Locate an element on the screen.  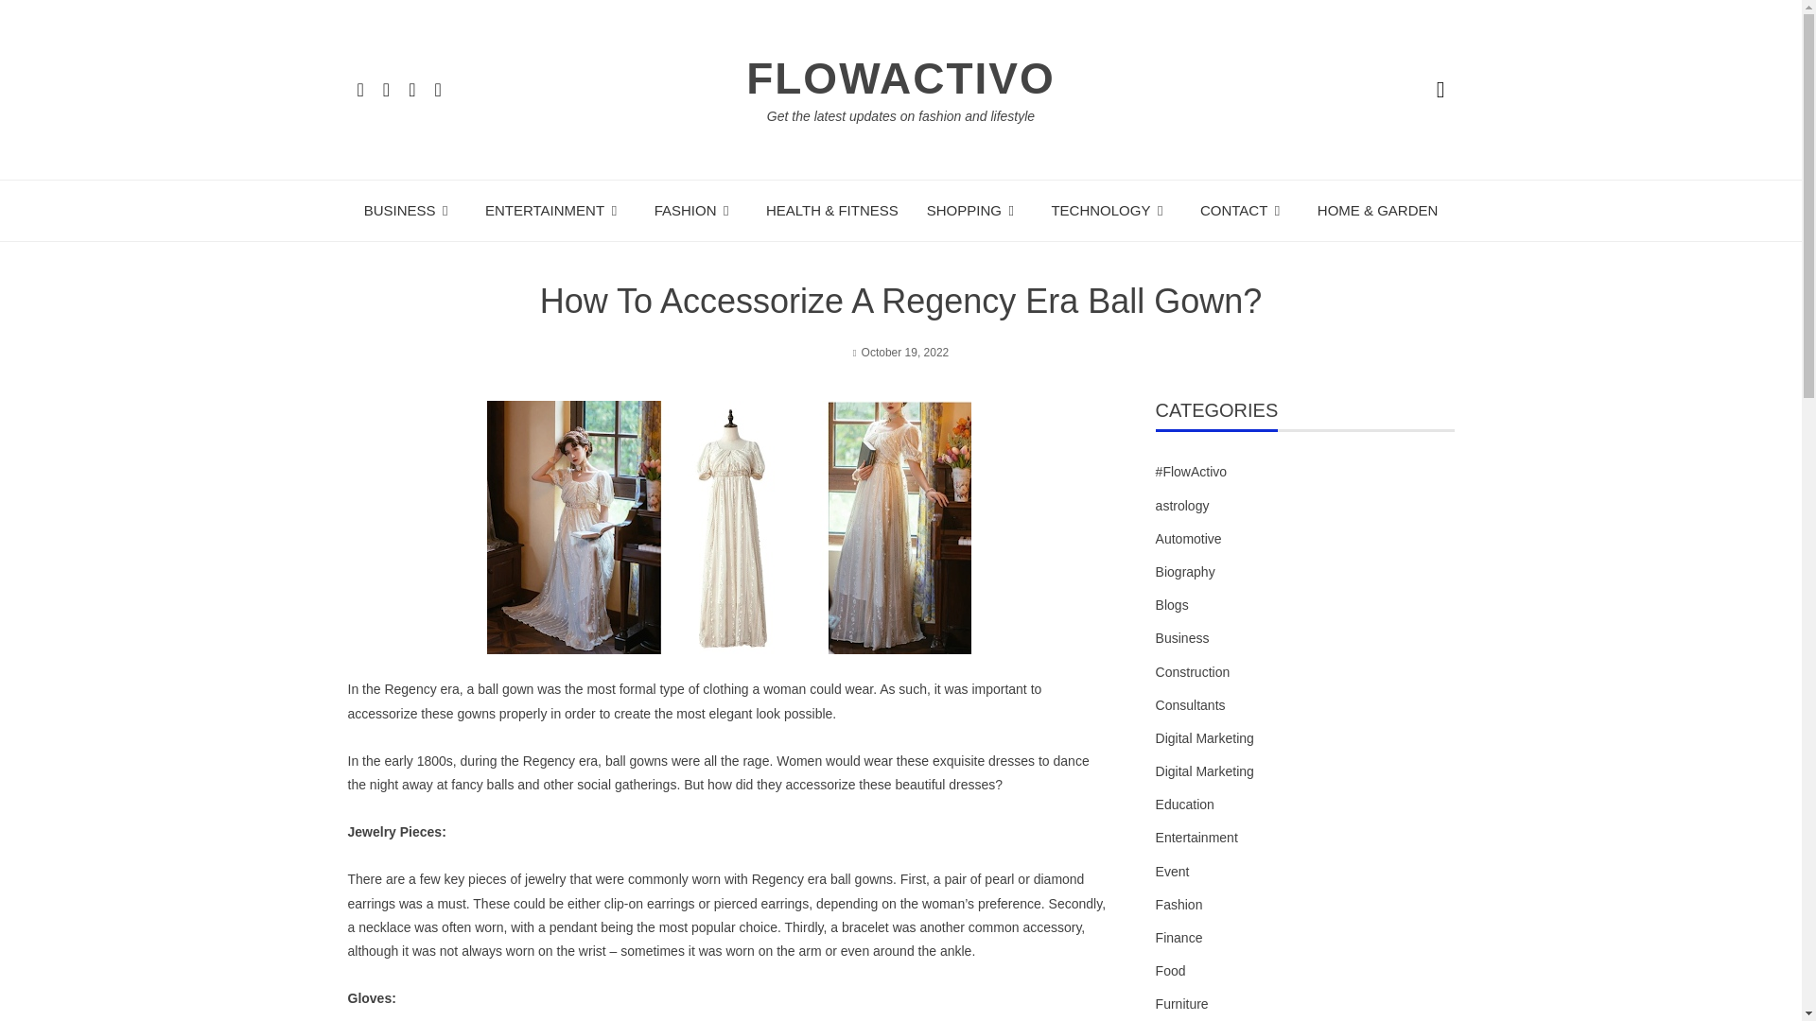
SHOPPING is located at coordinates (974, 210).